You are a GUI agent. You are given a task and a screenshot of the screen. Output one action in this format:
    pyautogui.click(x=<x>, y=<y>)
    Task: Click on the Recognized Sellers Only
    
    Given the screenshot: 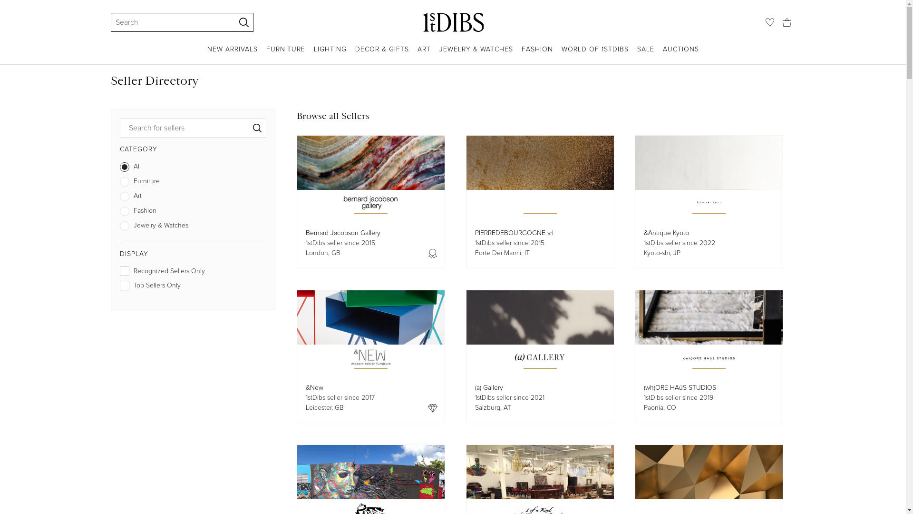 What is the action you would take?
    pyautogui.click(x=193, y=273)
    